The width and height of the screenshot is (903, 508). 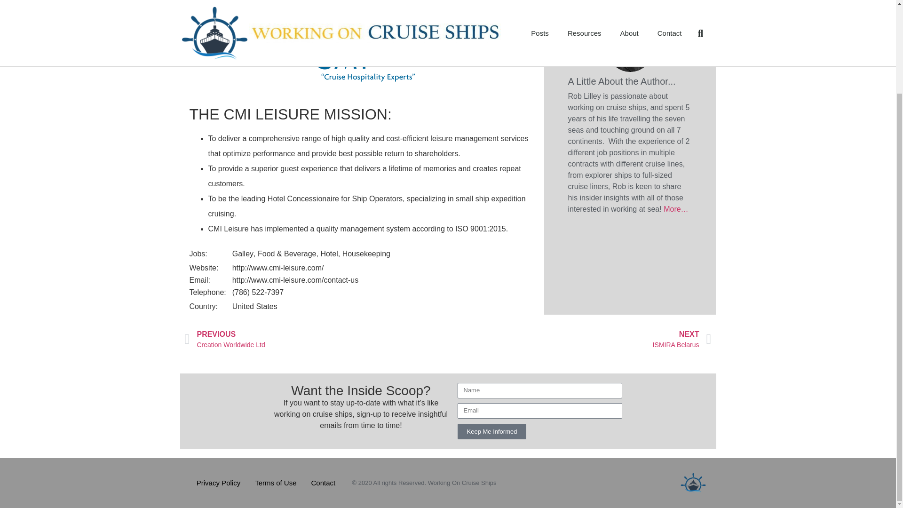 What do you see at coordinates (218, 483) in the screenshot?
I see `Terms of Use` at bounding box center [218, 483].